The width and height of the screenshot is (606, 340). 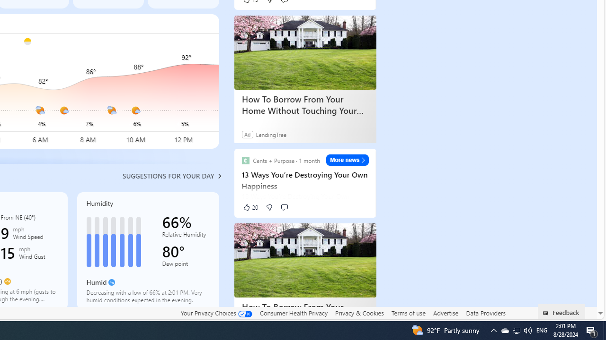 What do you see at coordinates (186, 236) in the screenshot?
I see `Relative Humidity` at bounding box center [186, 236].